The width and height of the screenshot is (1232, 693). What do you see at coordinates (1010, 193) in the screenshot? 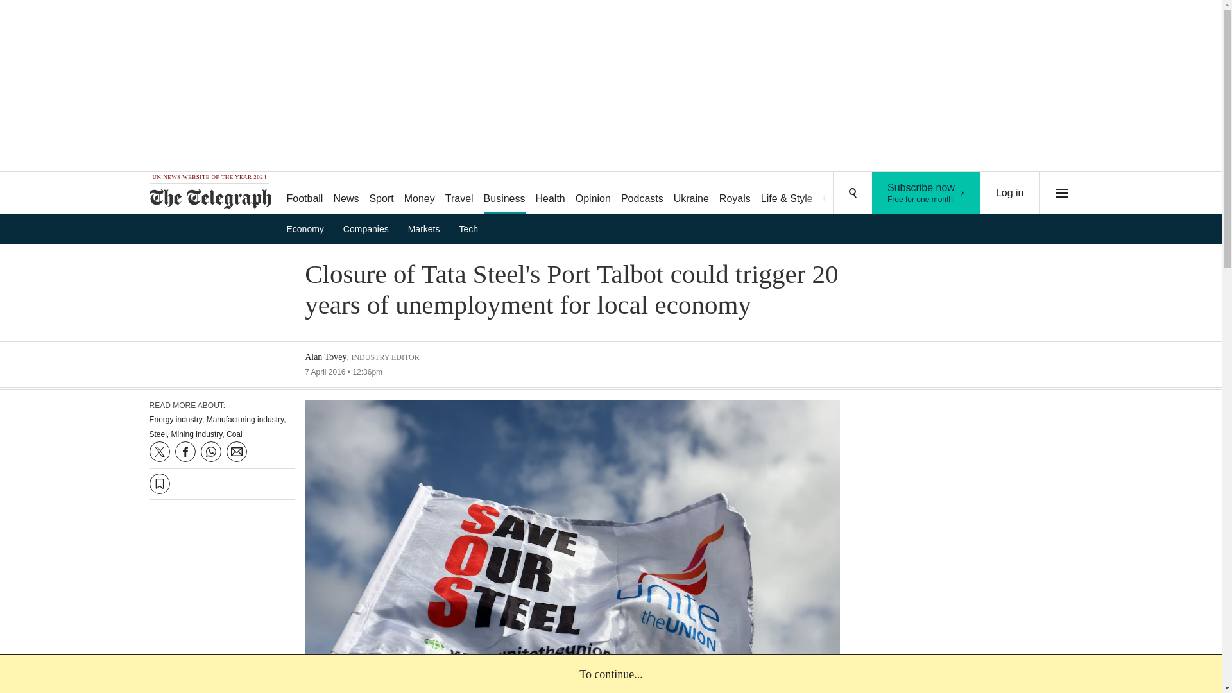
I see `Log in` at bounding box center [1010, 193].